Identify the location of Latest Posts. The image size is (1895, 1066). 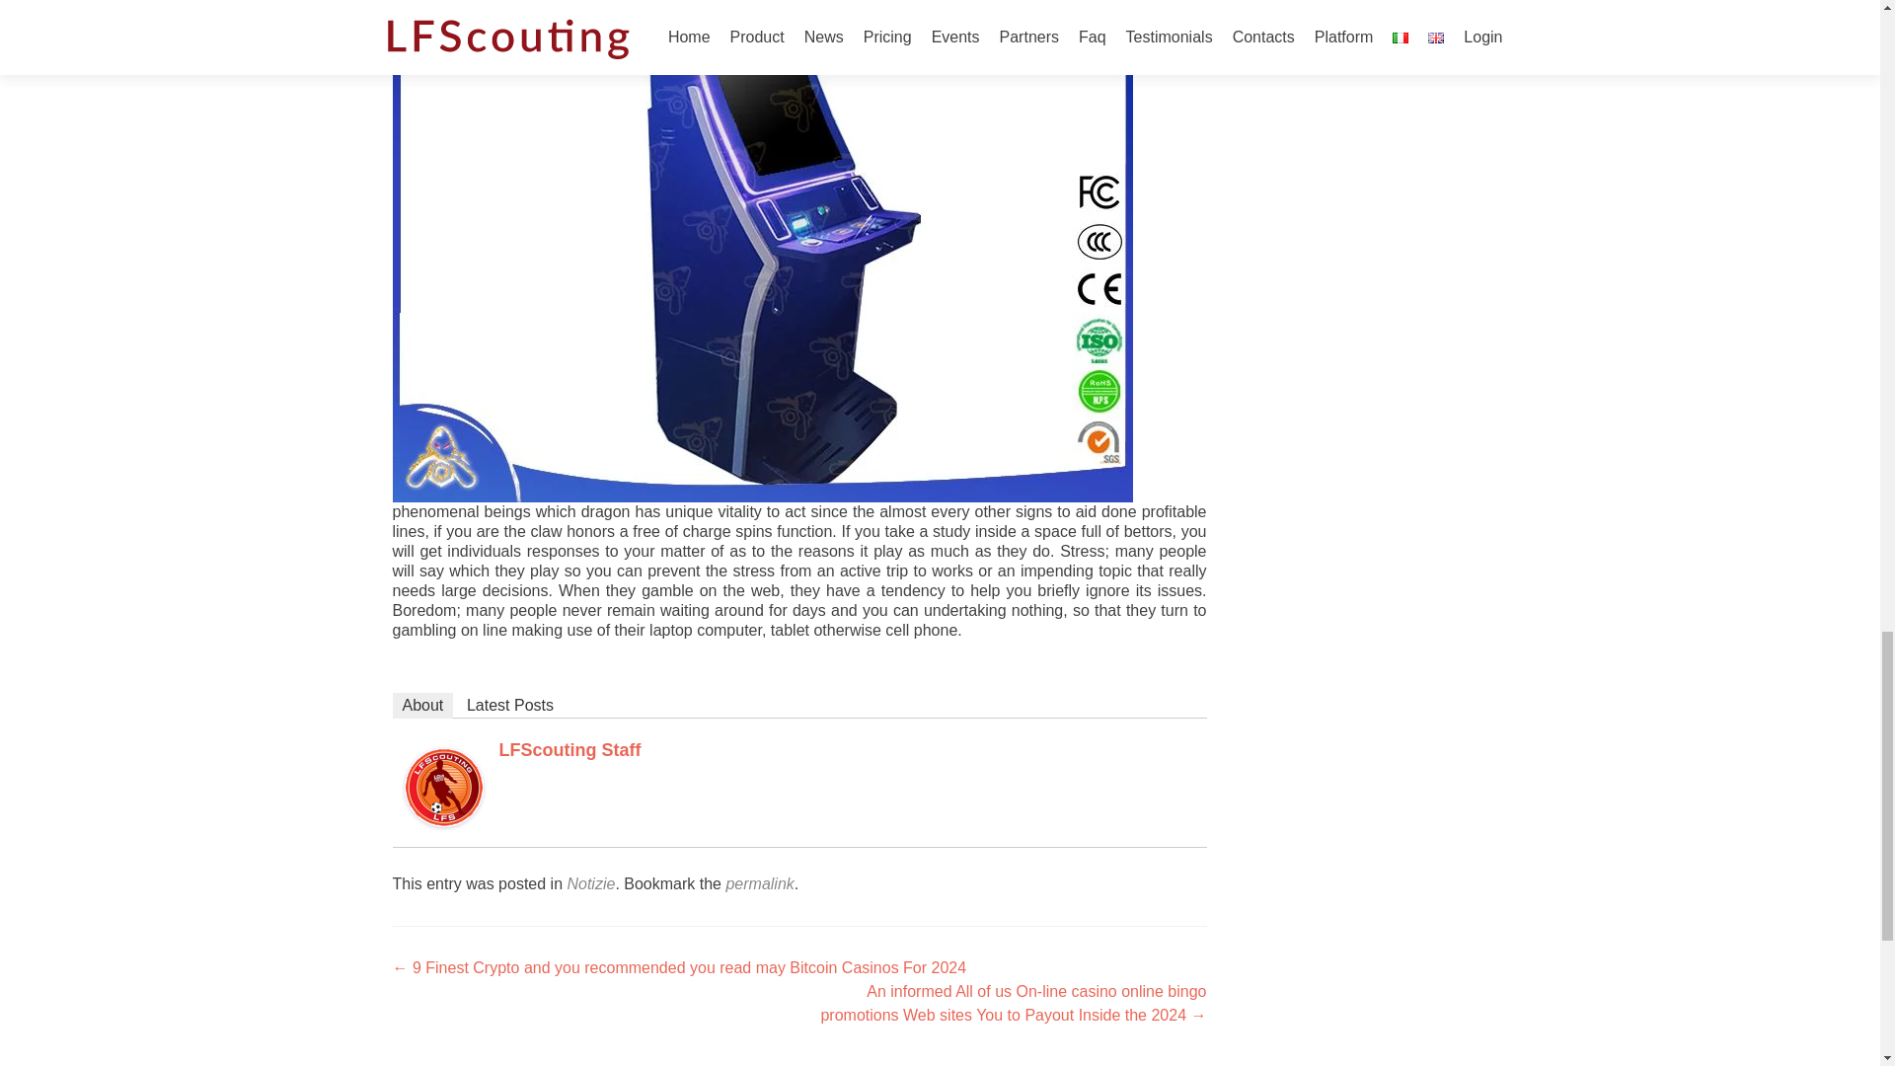
(509, 705).